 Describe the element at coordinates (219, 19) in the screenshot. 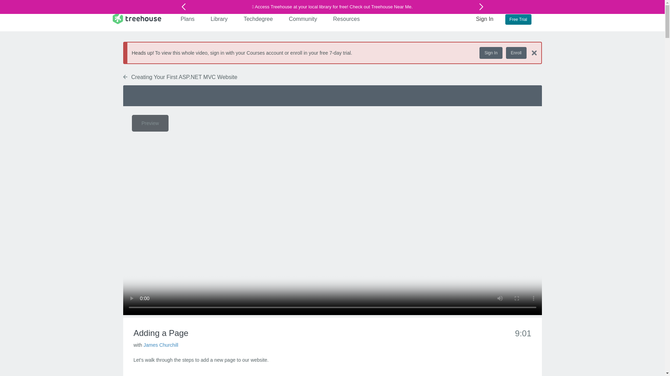

I see `Library` at that location.